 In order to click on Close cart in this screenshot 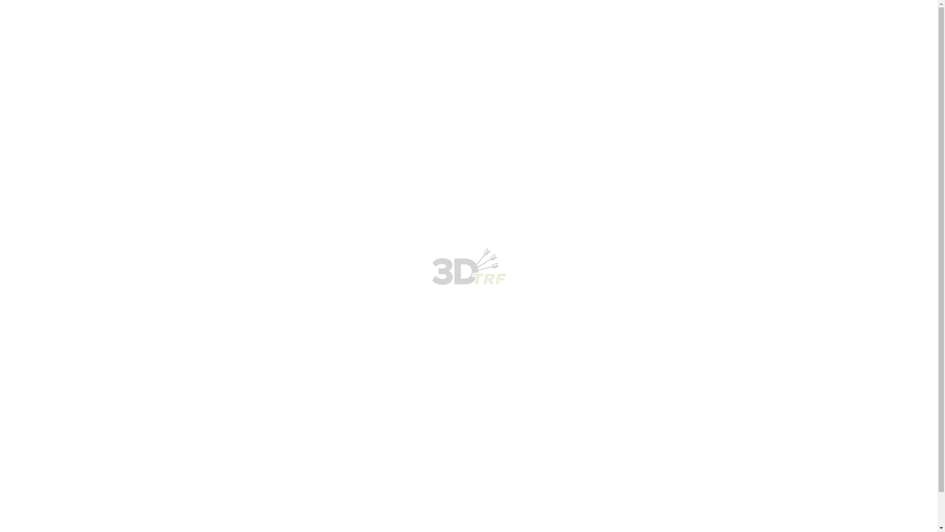, I will do `click(29, 214)`.